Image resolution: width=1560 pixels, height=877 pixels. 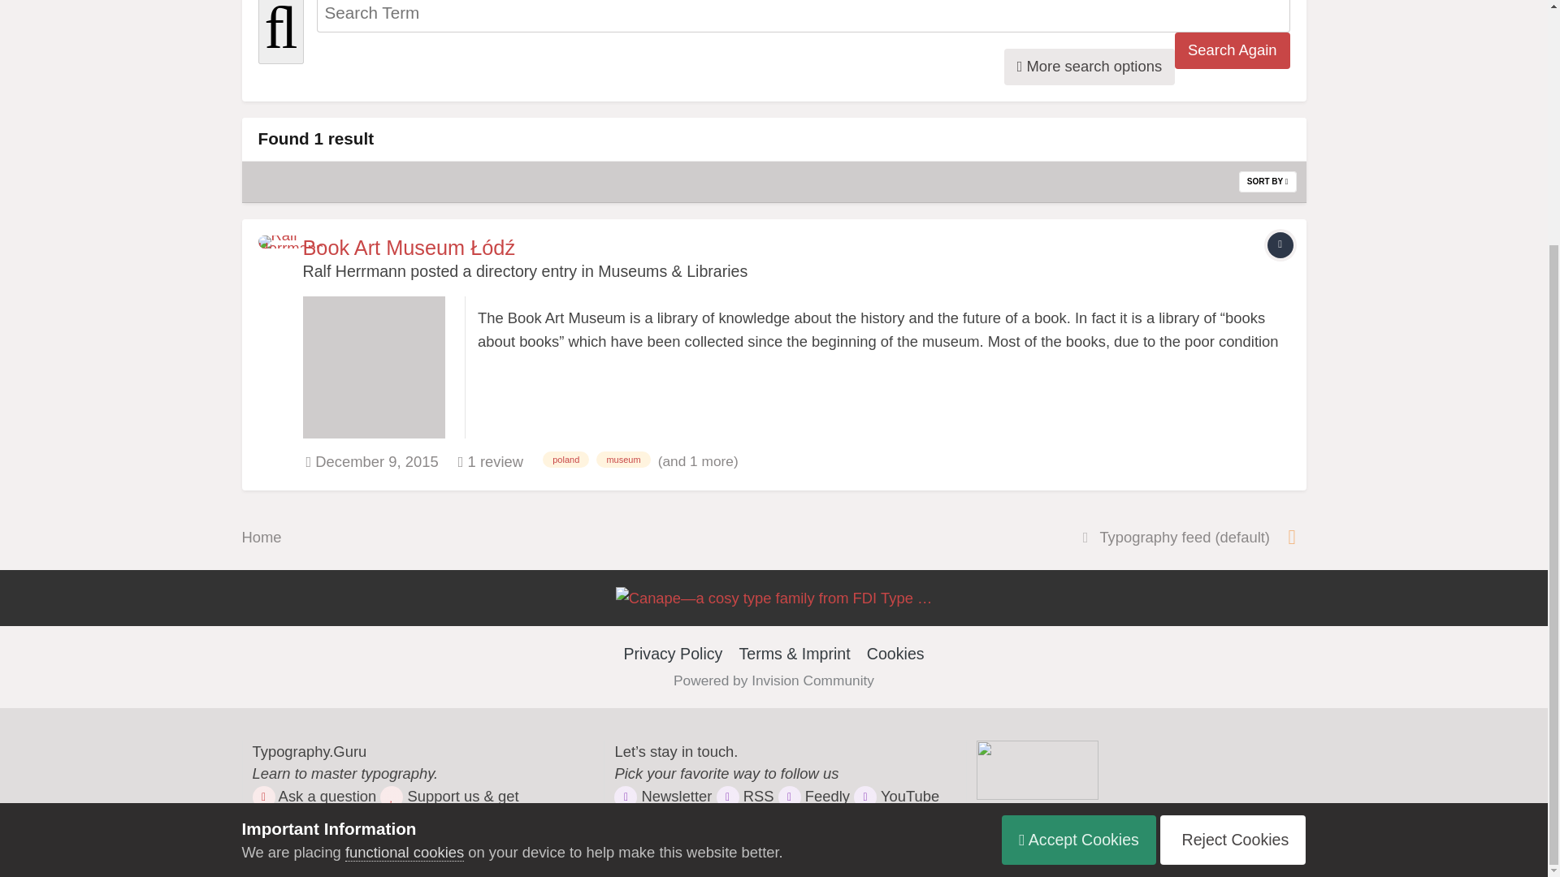 I want to click on Go to Ralf Herrmann's profile, so click(x=276, y=253).